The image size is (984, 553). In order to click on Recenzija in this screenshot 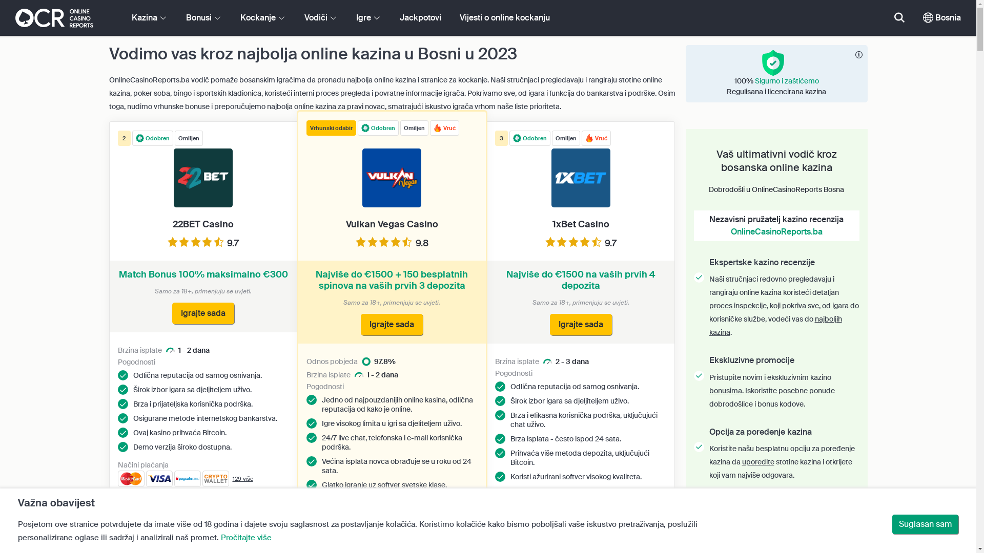, I will do `click(223, 500)`.